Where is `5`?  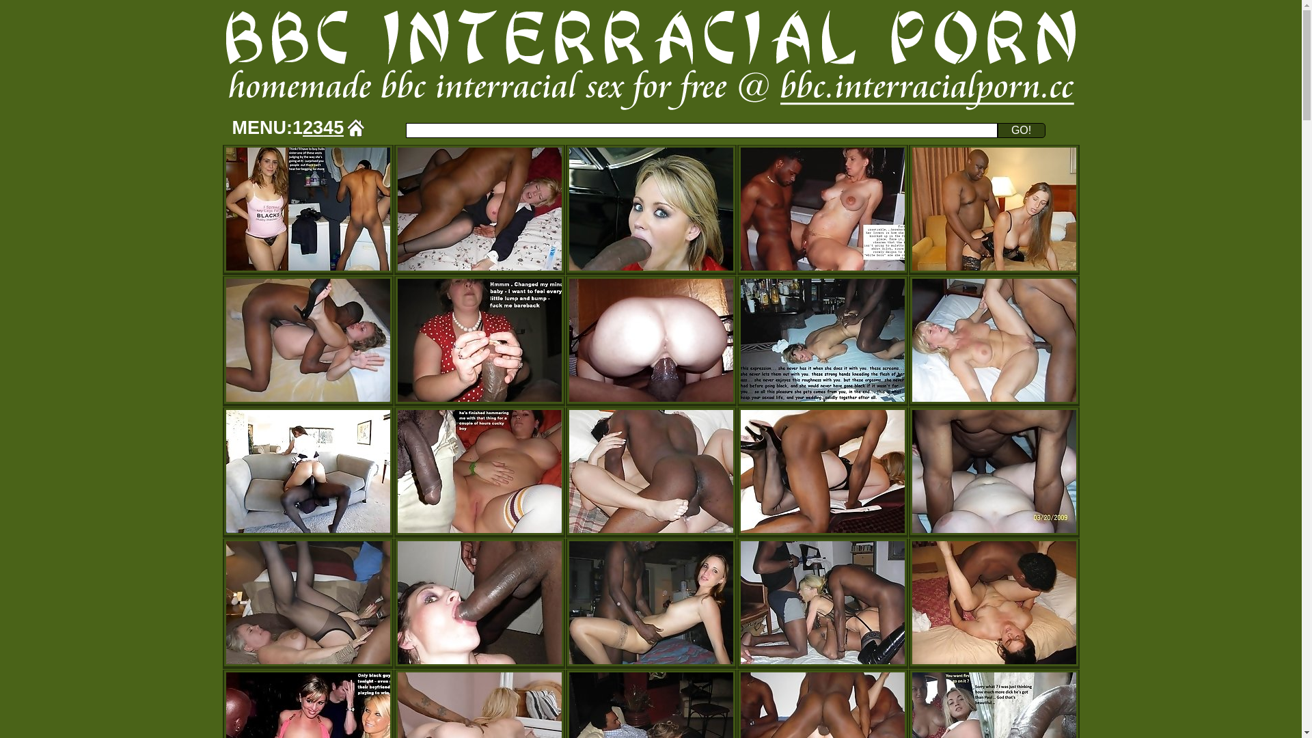
5 is located at coordinates (339, 128).